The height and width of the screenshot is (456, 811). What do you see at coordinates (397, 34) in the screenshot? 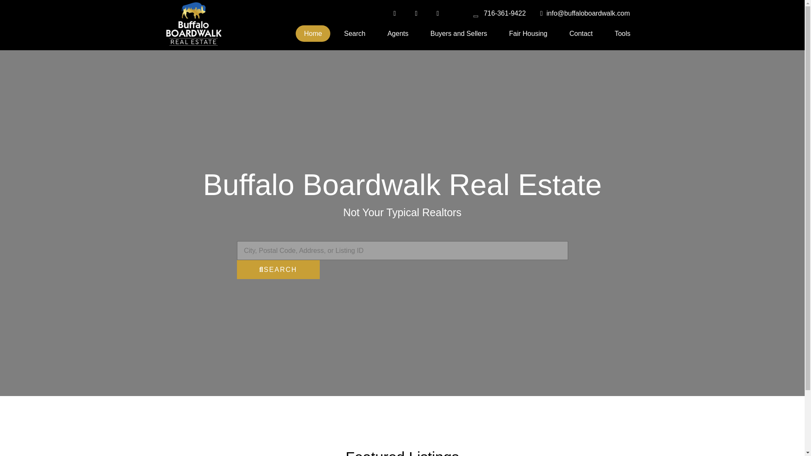
I see `Agents` at bounding box center [397, 34].